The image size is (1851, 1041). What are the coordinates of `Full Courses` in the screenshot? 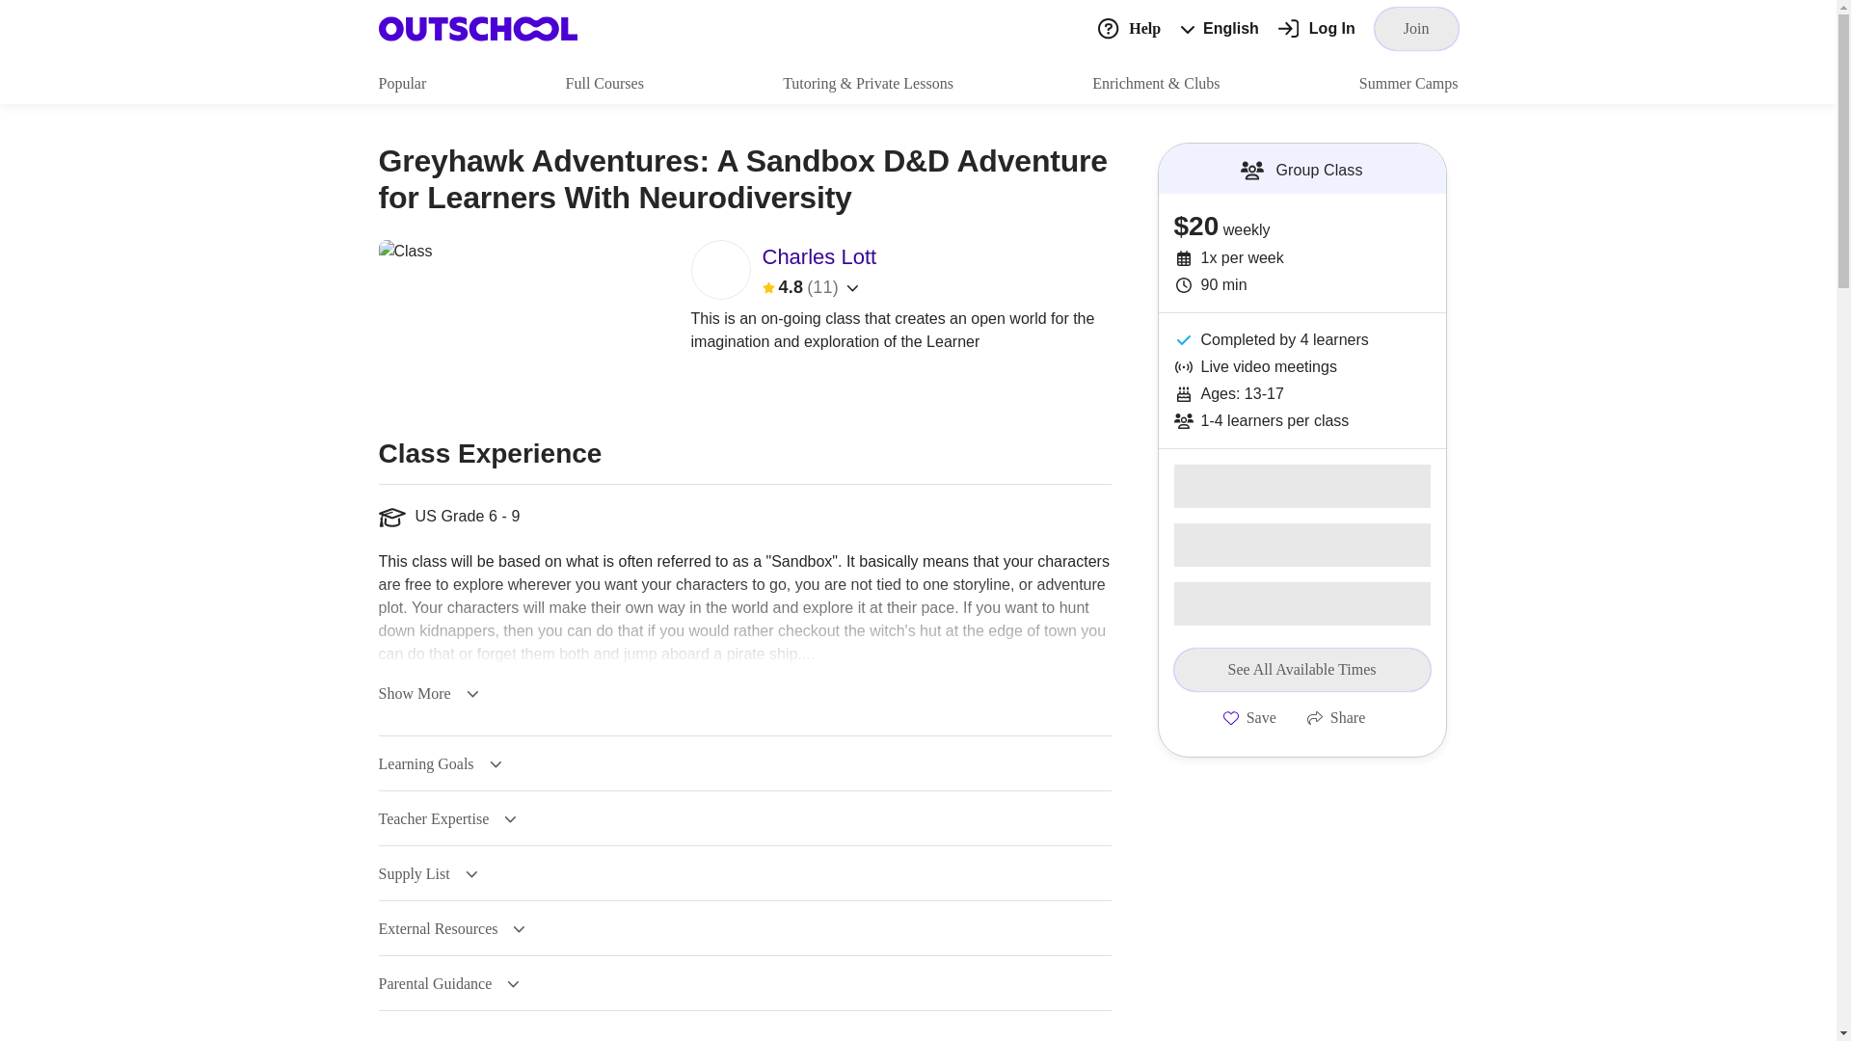 It's located at (605, 83).